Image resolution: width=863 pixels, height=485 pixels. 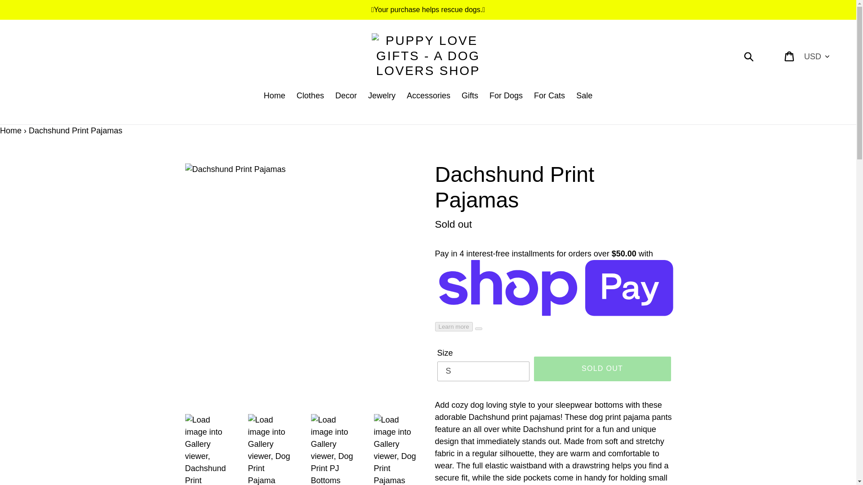 What do you see at coordinates (310, 96) in the screenshot?
I see `Clothes` at bounding box center [310, 96].